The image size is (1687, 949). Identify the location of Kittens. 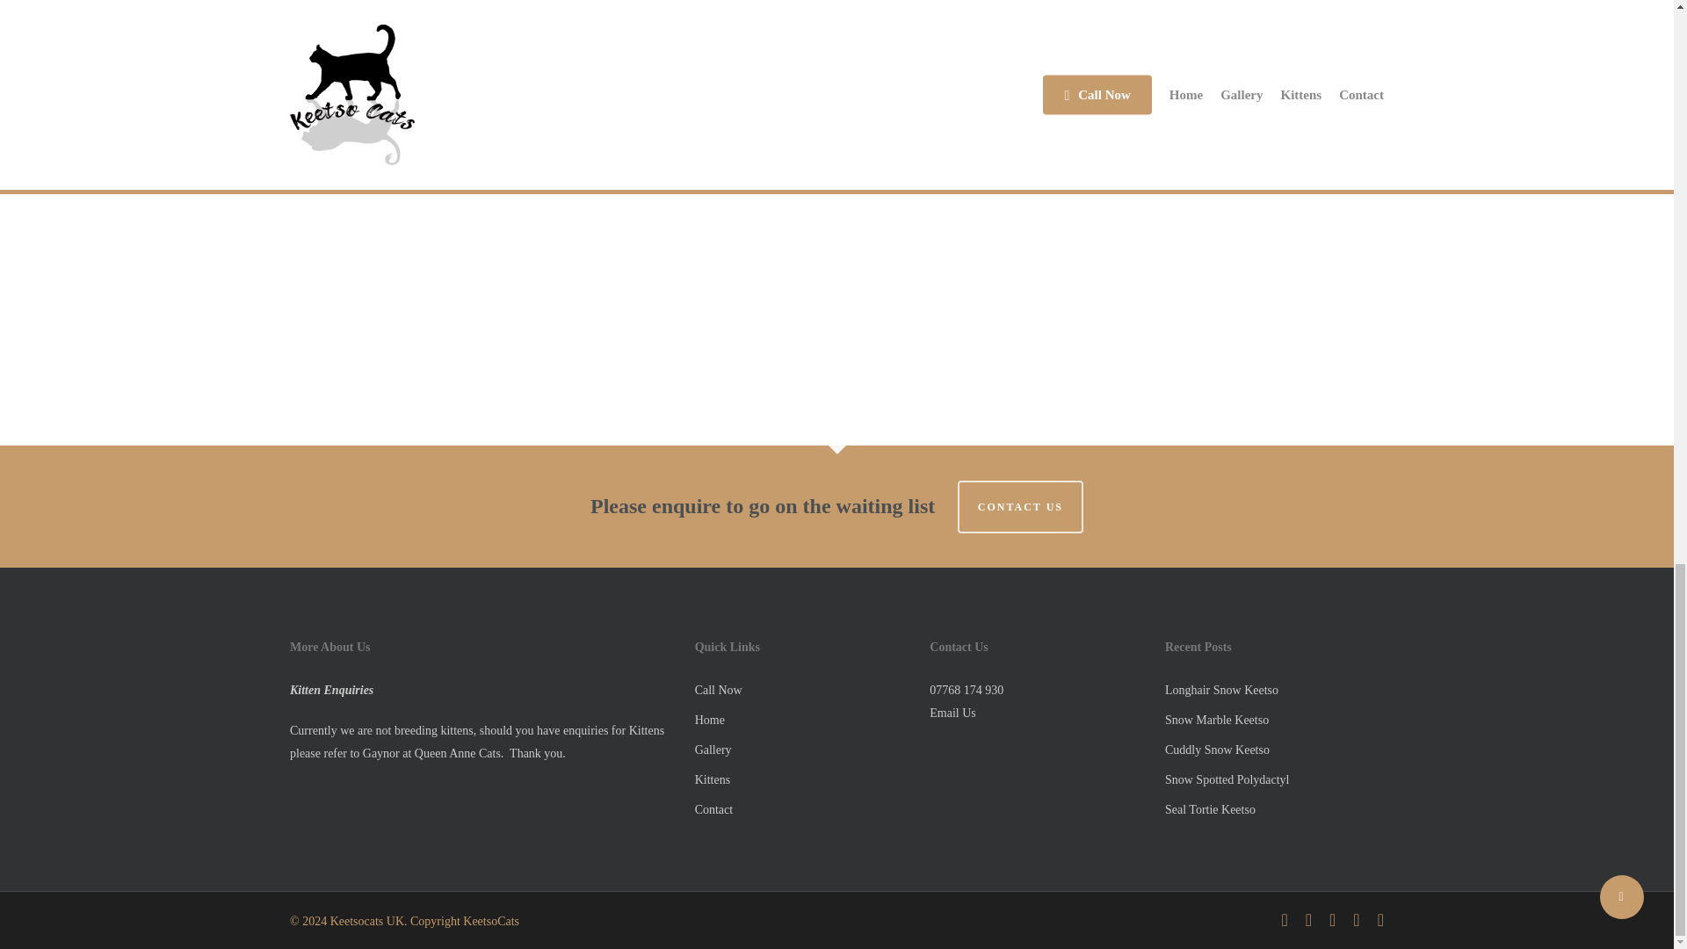
(713, 780).